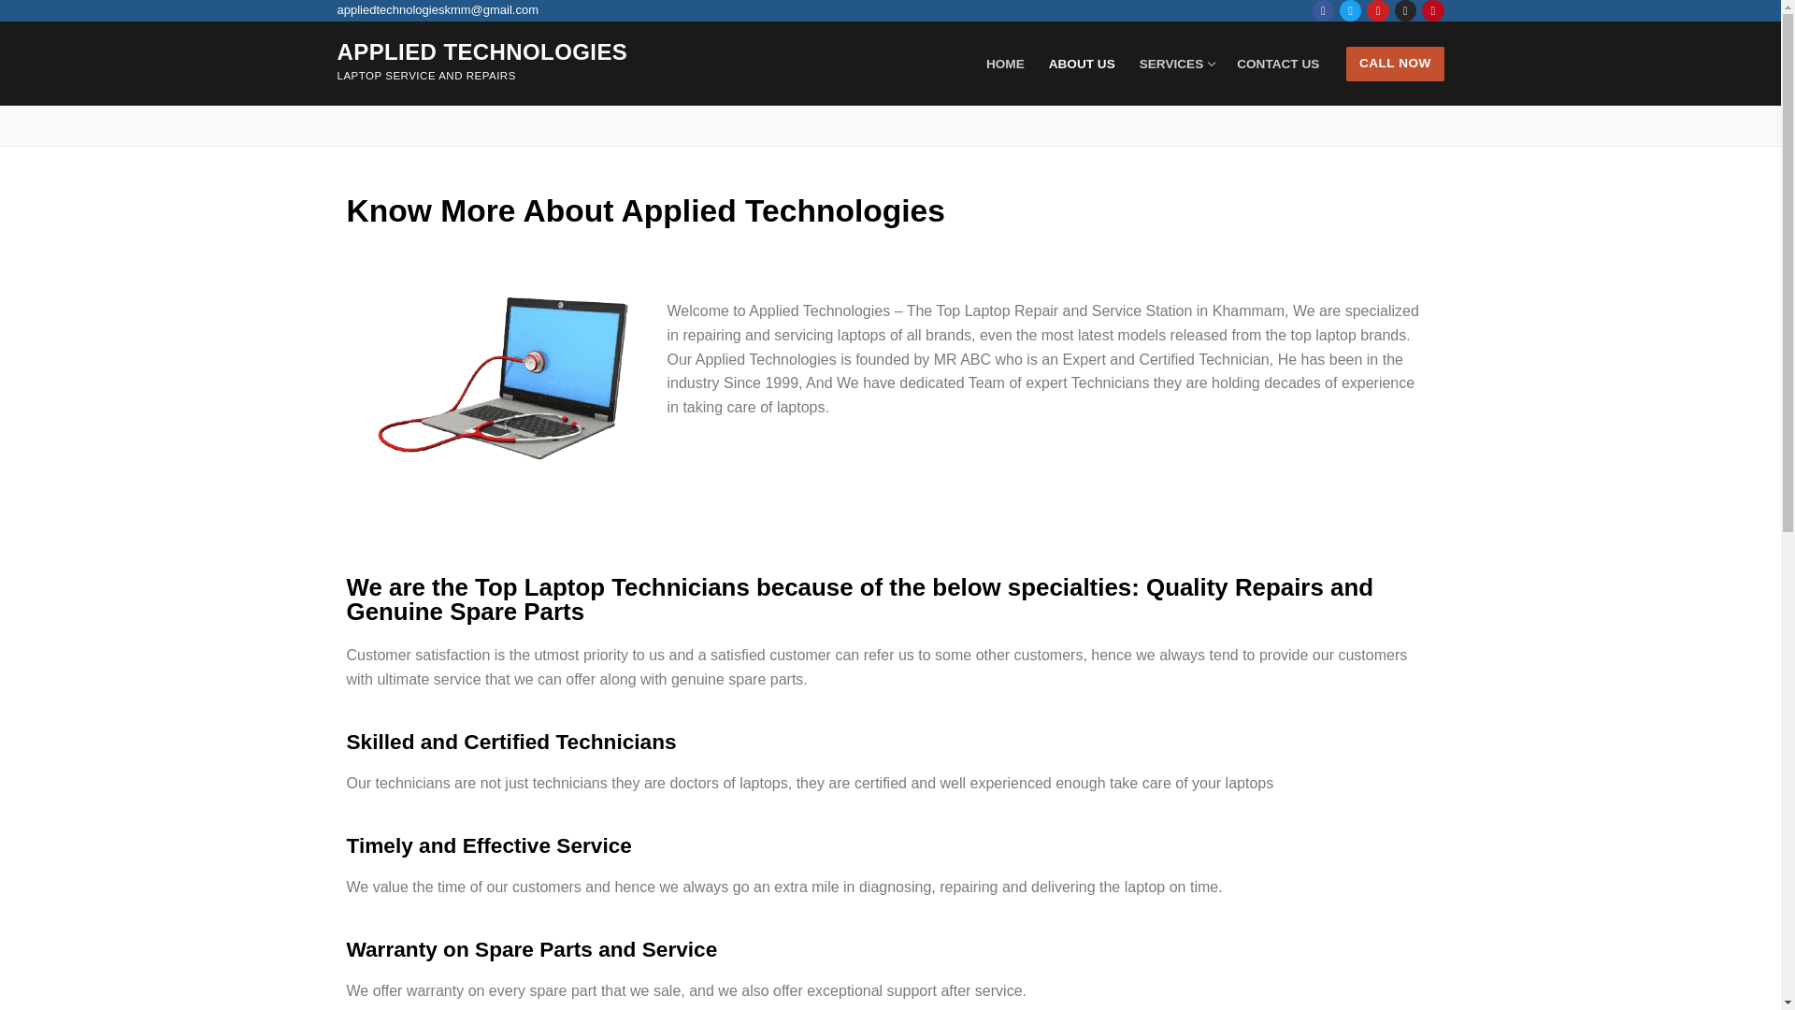 The height and width of the screenshot is (1010, 1795). Describe the element at coordinates (1324, 11) in the screenshot. I see `Facebook` at that location.